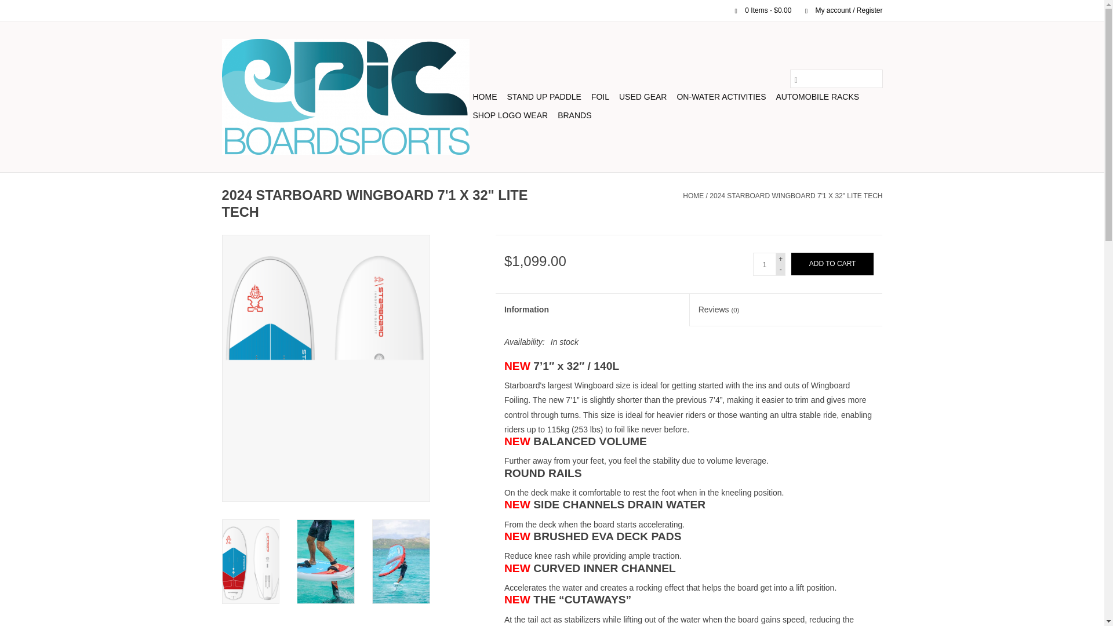 The width and height of the screenshot is (1113, 626). Describe the element at coordinates (511, 115) in the screenshot. I see `SHOP LOGO WEAR` at that location.